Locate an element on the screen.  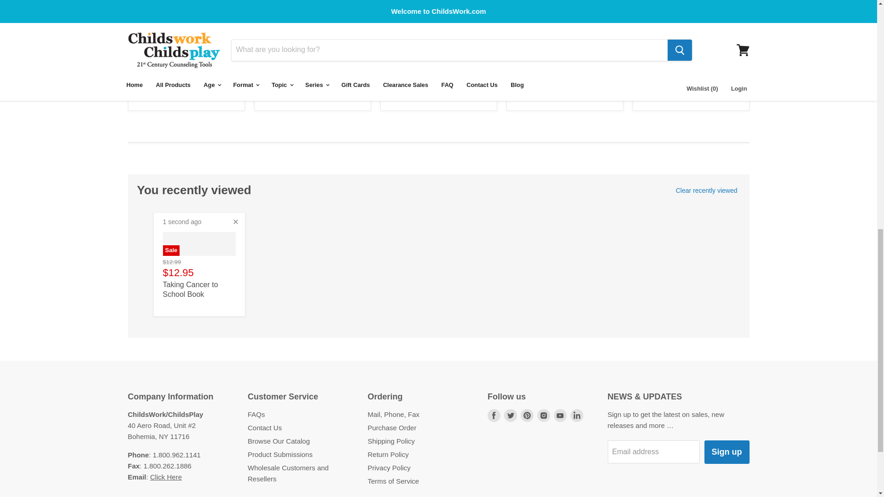
Instagram is located at coordinates (543, 415).